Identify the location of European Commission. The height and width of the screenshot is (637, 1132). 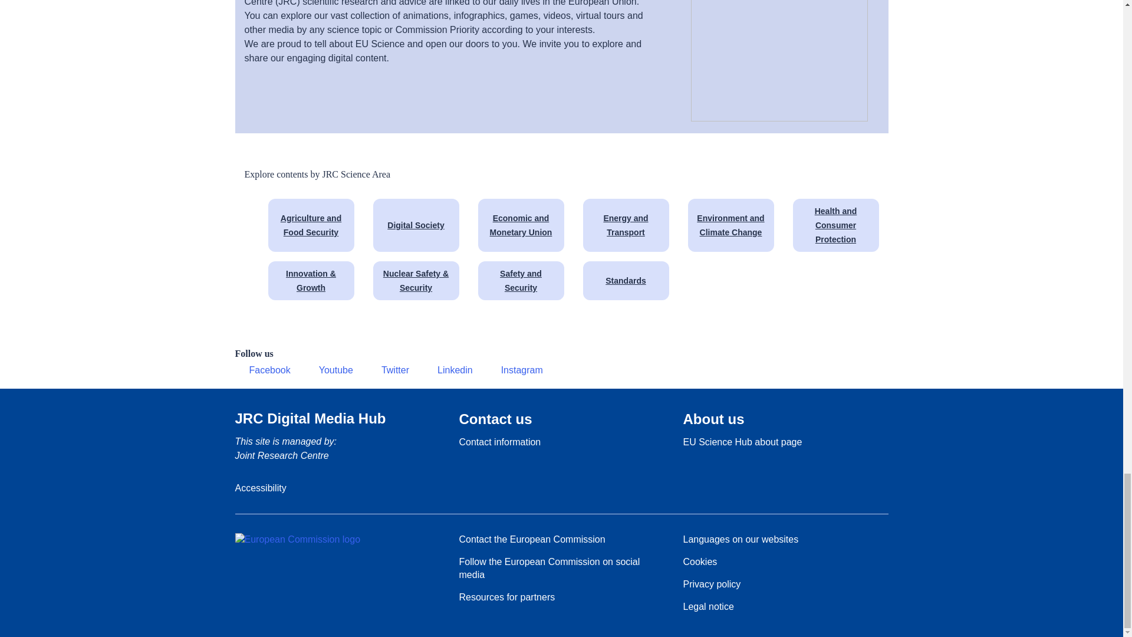
(297, 539).